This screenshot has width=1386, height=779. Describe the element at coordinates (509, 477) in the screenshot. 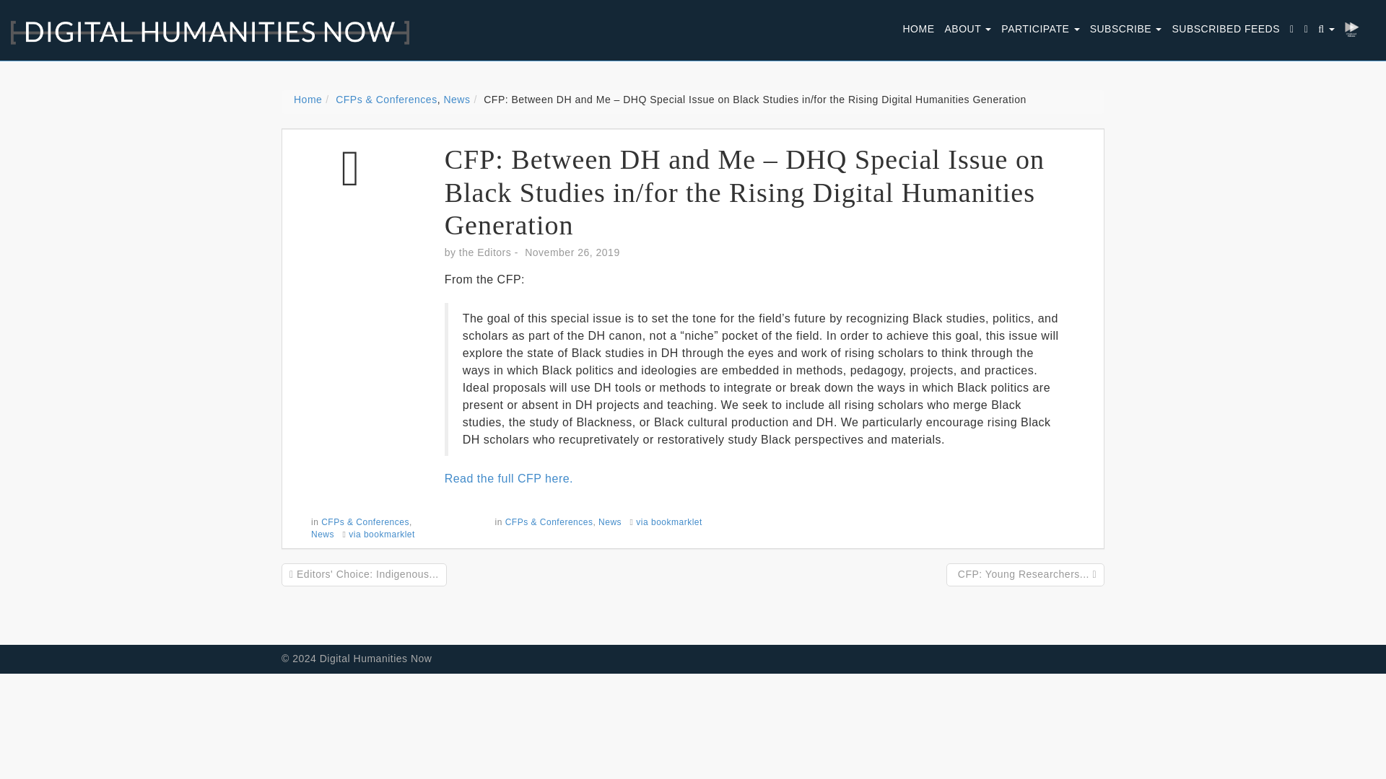

I see `Read the full CFP here.` at that location.